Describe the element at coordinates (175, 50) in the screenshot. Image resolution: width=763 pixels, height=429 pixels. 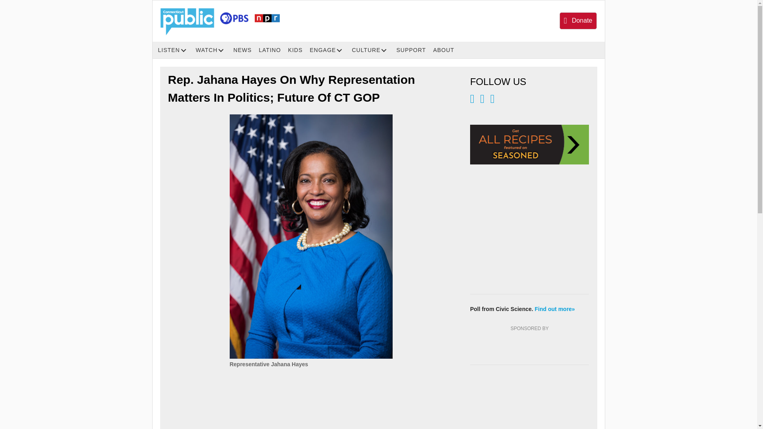
I see `LISTEN` at that location.